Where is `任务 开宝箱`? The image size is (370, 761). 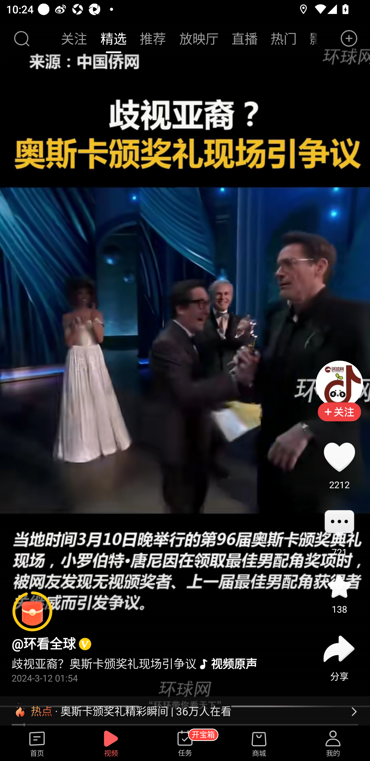 任务 开宝箱 is located at coordinates (185, 744).